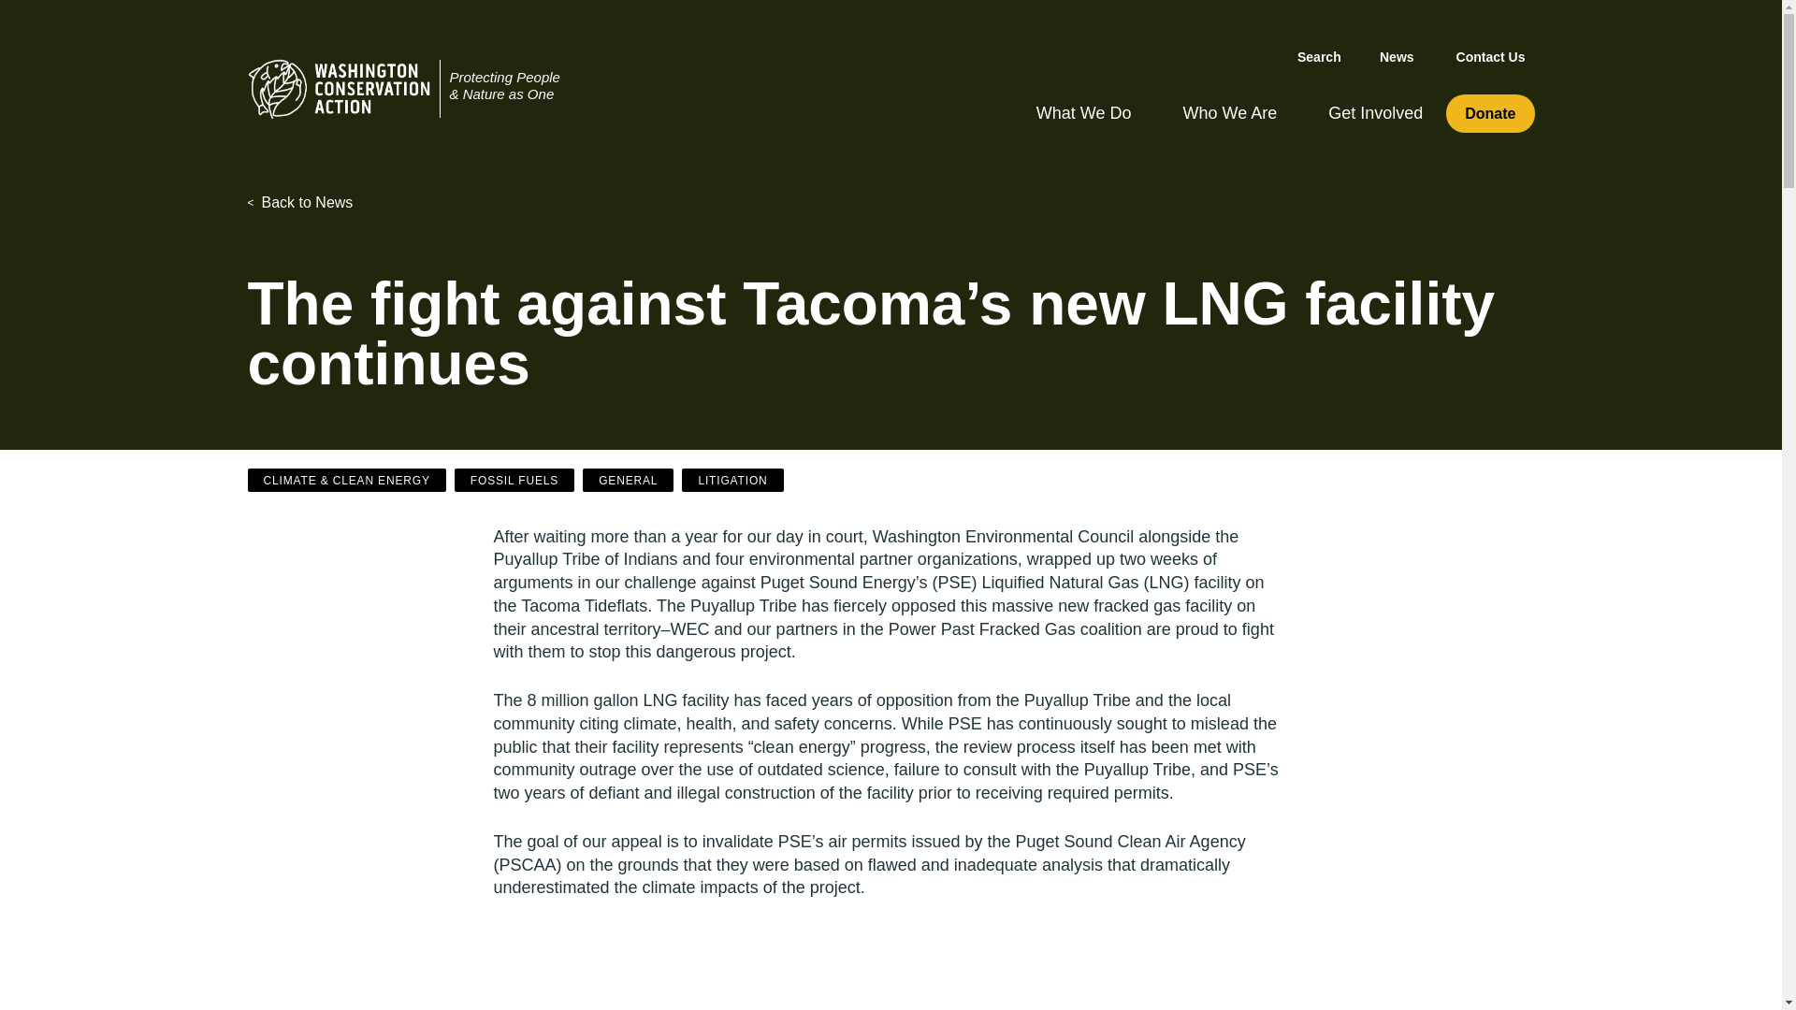 This screenshot has height=1010, width=1796. Describe the element at coordinates (1229, 108) in the screenshot. I see `Who We Are` at that location.